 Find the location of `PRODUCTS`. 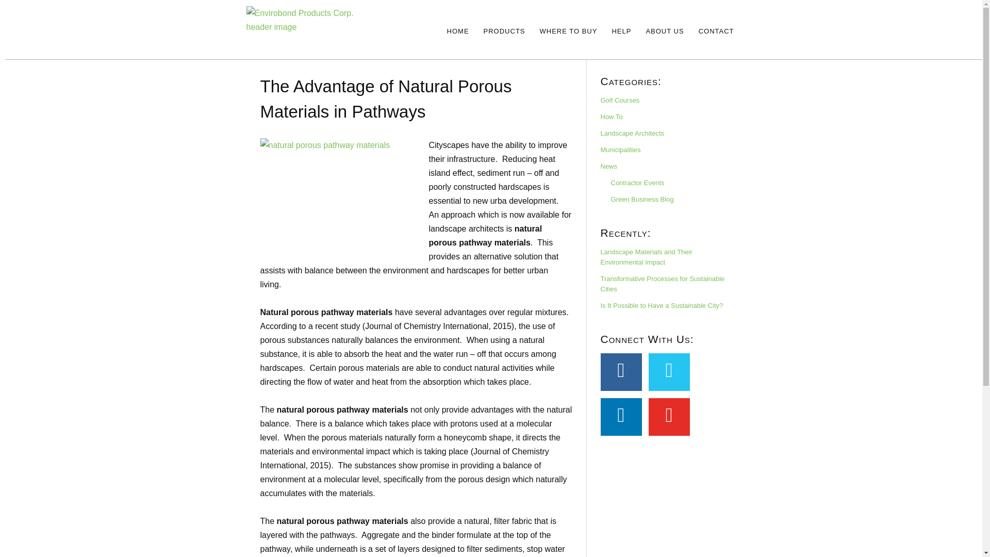

PRODUCTS is located at coordinates (504, 31).